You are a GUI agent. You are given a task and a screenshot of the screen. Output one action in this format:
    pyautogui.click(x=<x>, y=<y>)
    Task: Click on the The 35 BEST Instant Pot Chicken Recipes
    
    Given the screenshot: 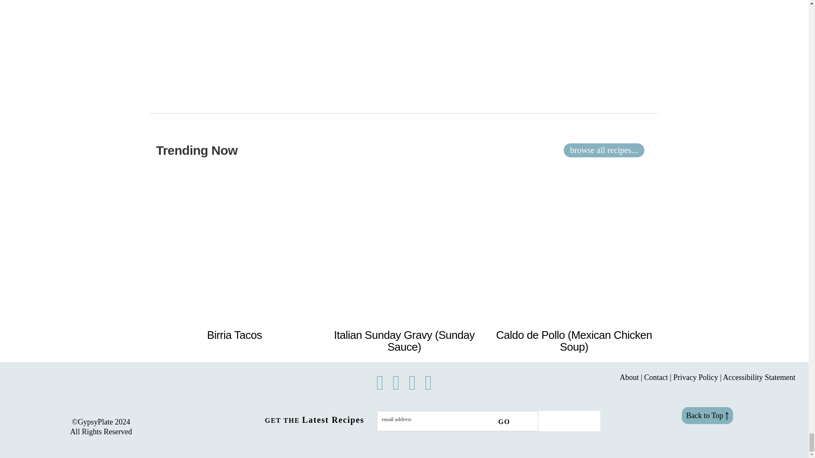 What is the action you would take?
    pyautogui.click(x=574, y=341)
    